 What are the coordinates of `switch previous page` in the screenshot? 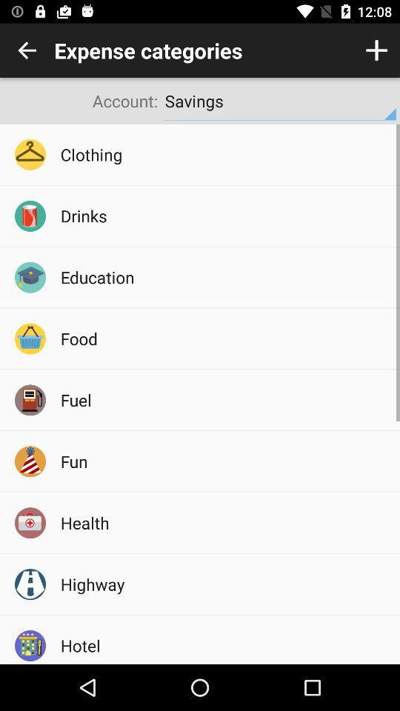 It's located at (27, 50).